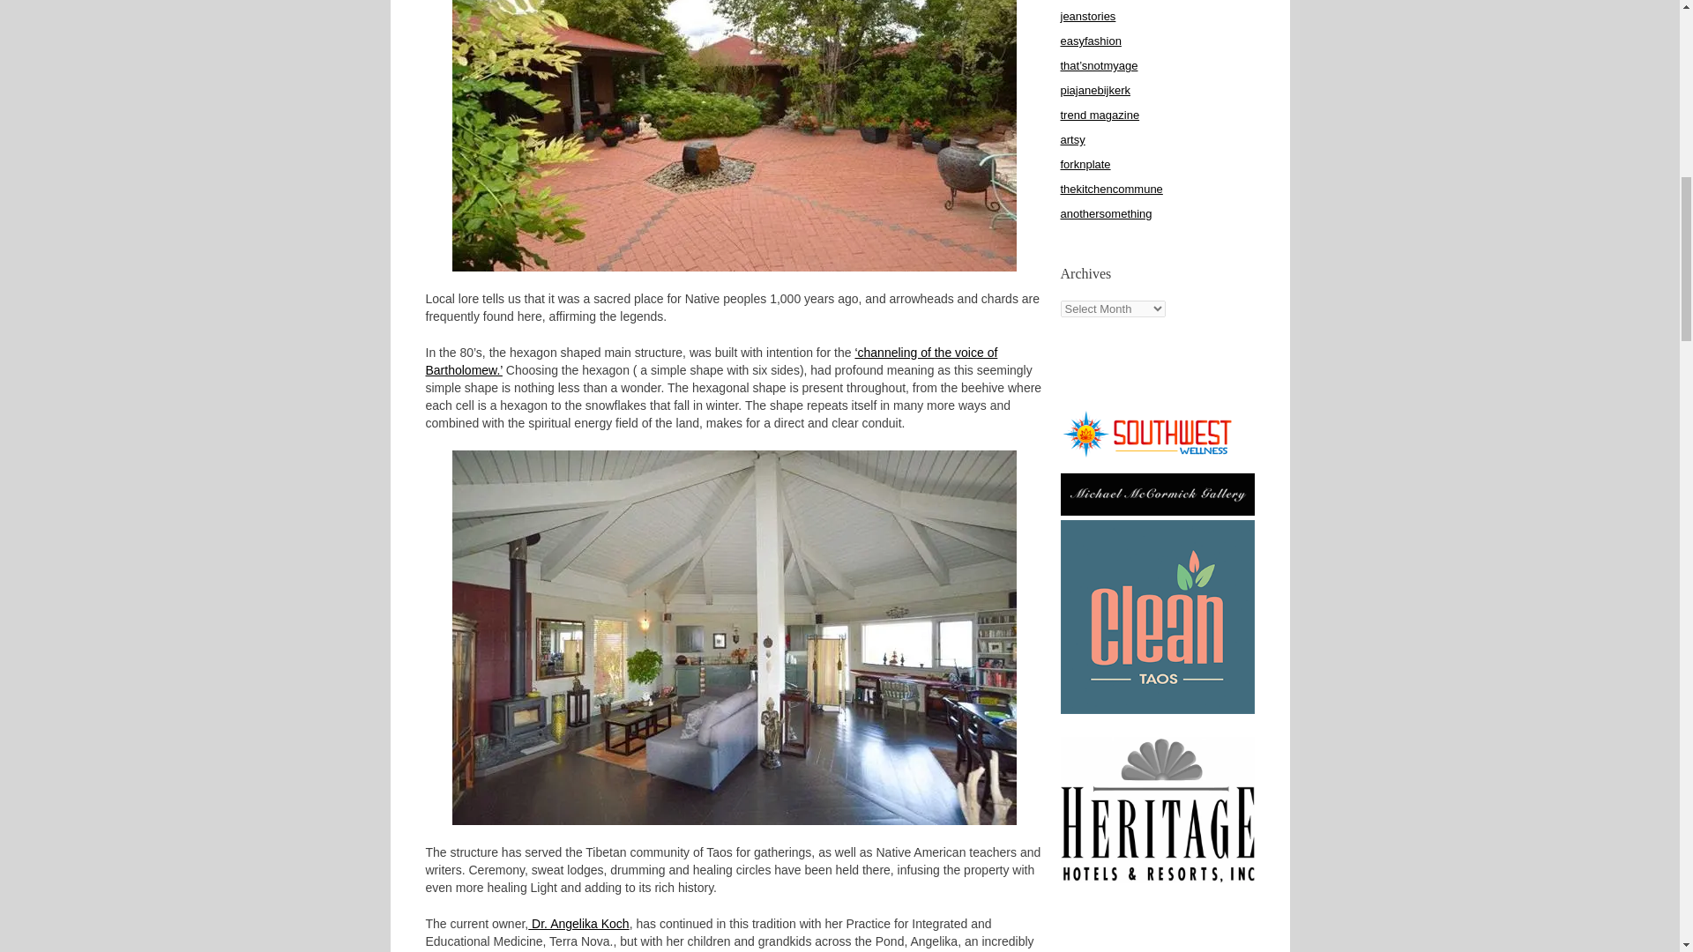 Image resolution: width=1693 pixels, height=952 pixels. Describe the element at coordinates (578, 924) in the screenshot. I see `Dr. Angelika Koch` at that location.